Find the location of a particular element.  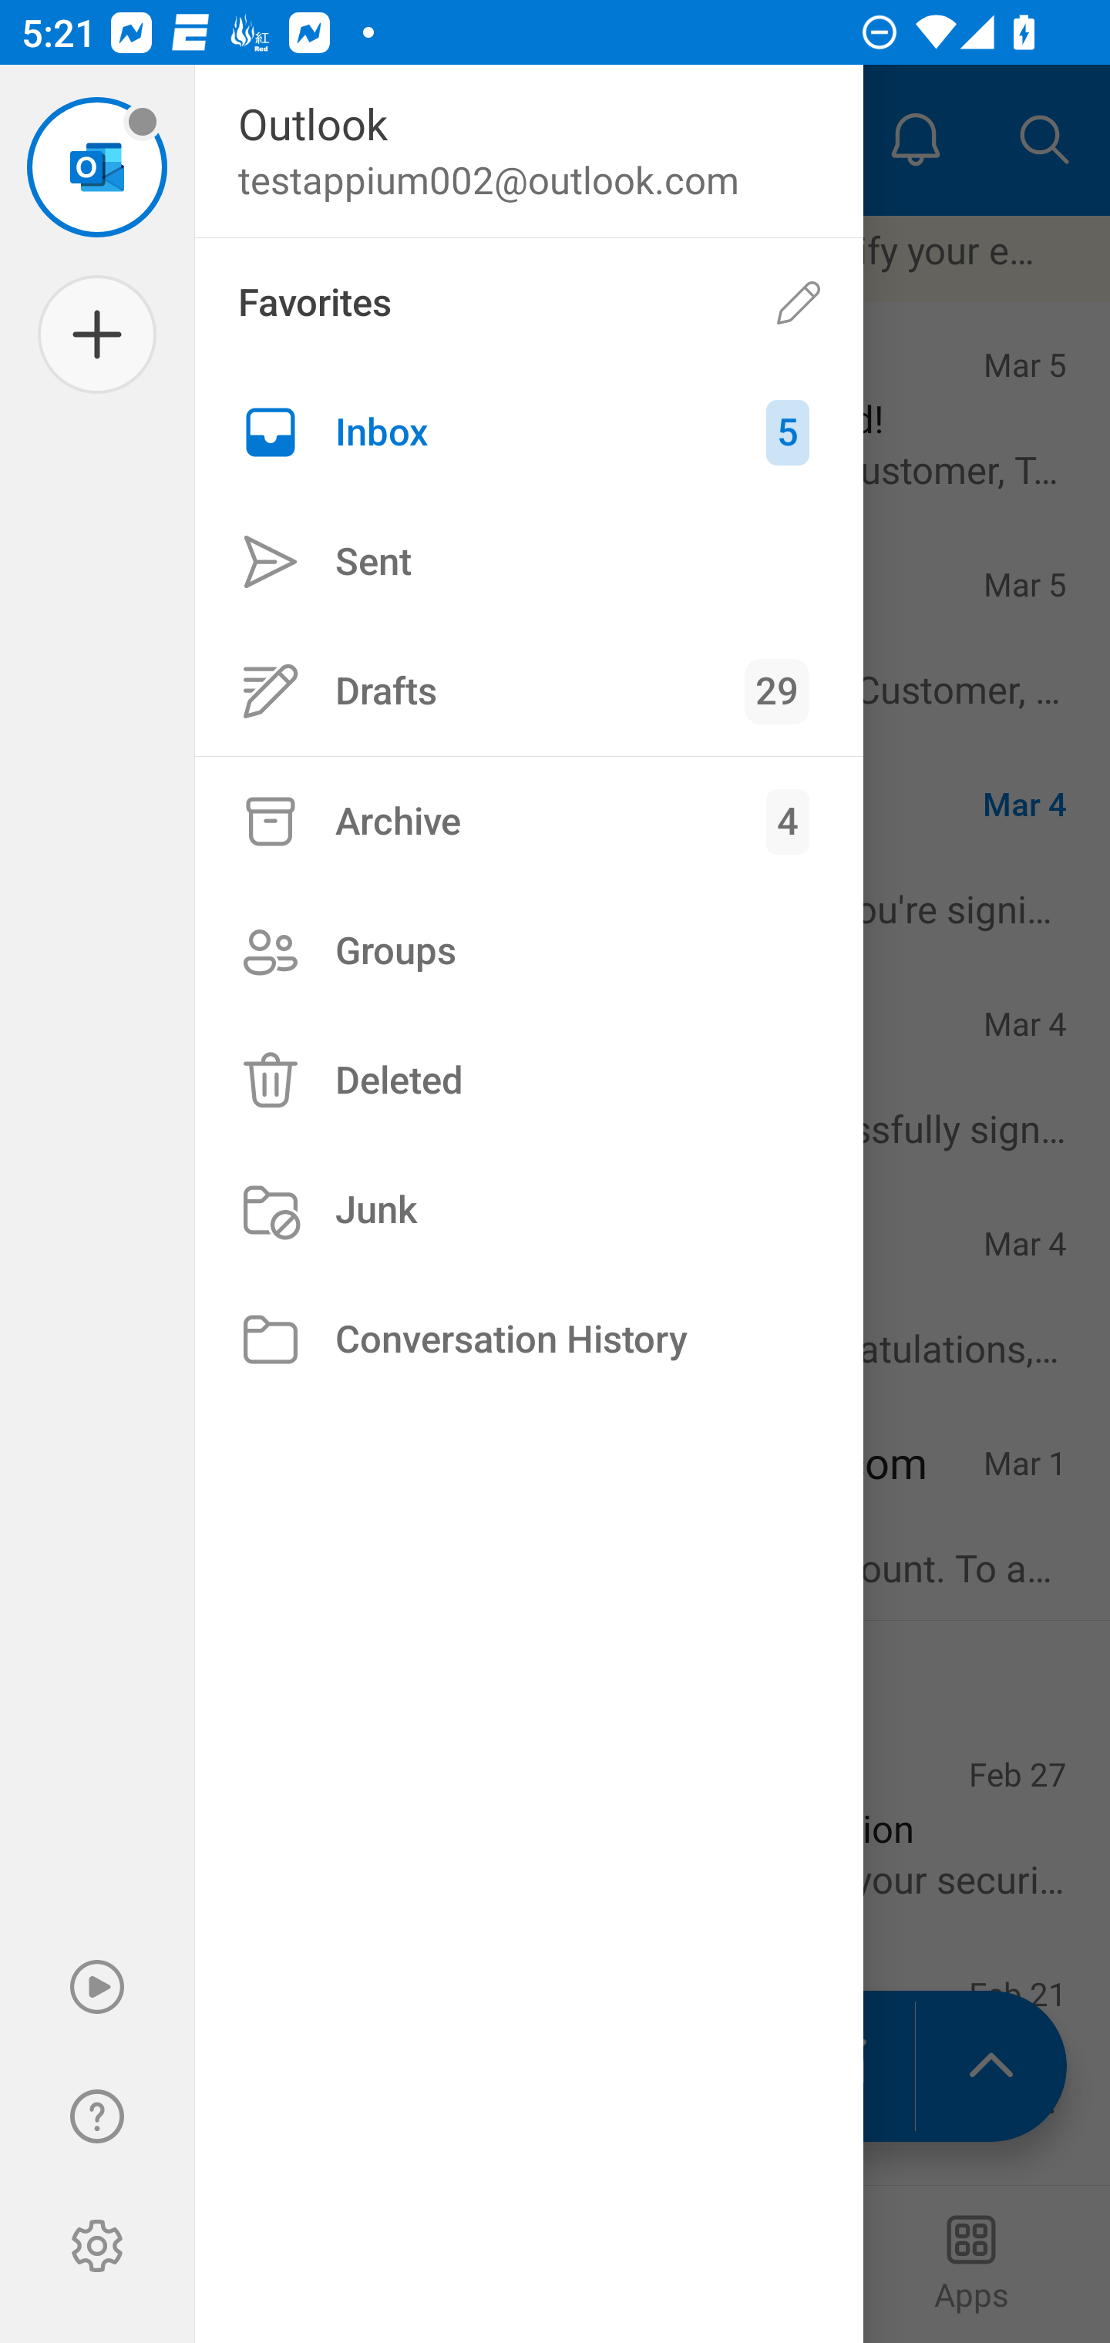

Edit favorites is located at coordinates (799, 304).